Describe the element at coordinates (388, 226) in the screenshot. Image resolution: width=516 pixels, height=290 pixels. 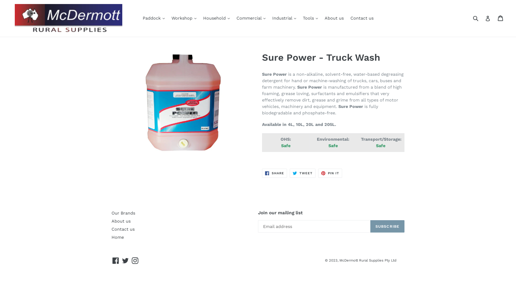
I see `SUBSCRIBE` at that location.